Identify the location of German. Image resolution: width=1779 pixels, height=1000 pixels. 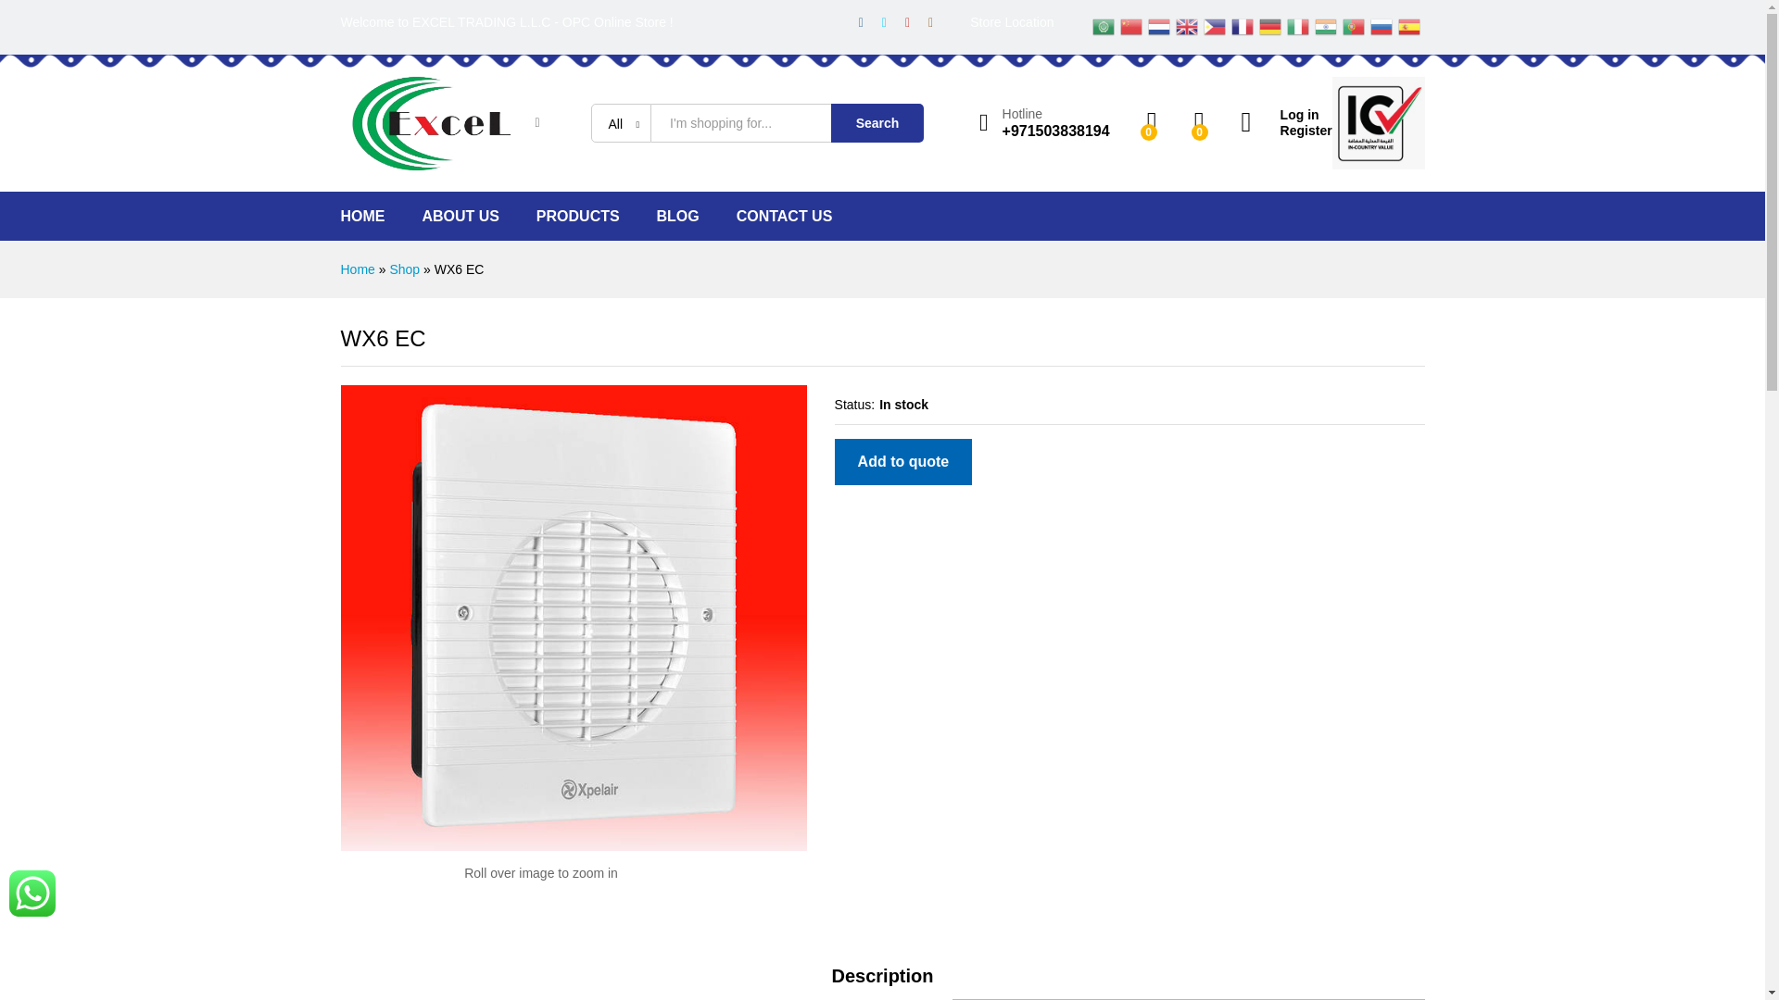
(1271, 26).